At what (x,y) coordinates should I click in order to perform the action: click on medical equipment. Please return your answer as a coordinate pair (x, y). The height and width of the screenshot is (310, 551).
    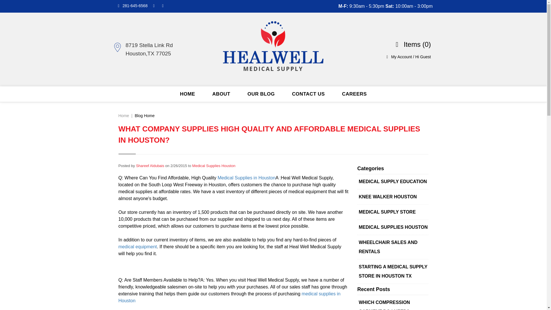
    Looking at the image, I should click on (137, 247).